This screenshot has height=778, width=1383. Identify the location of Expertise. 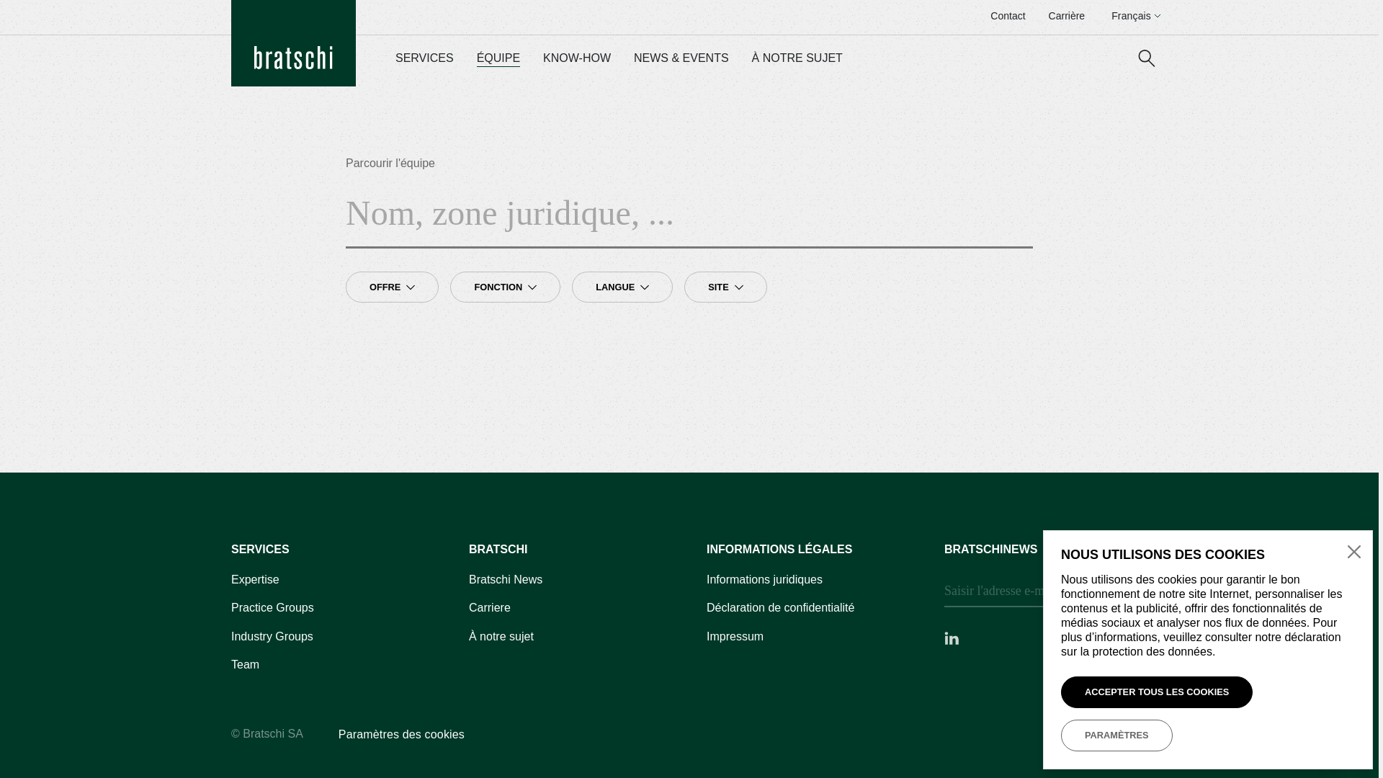
(255, 581).